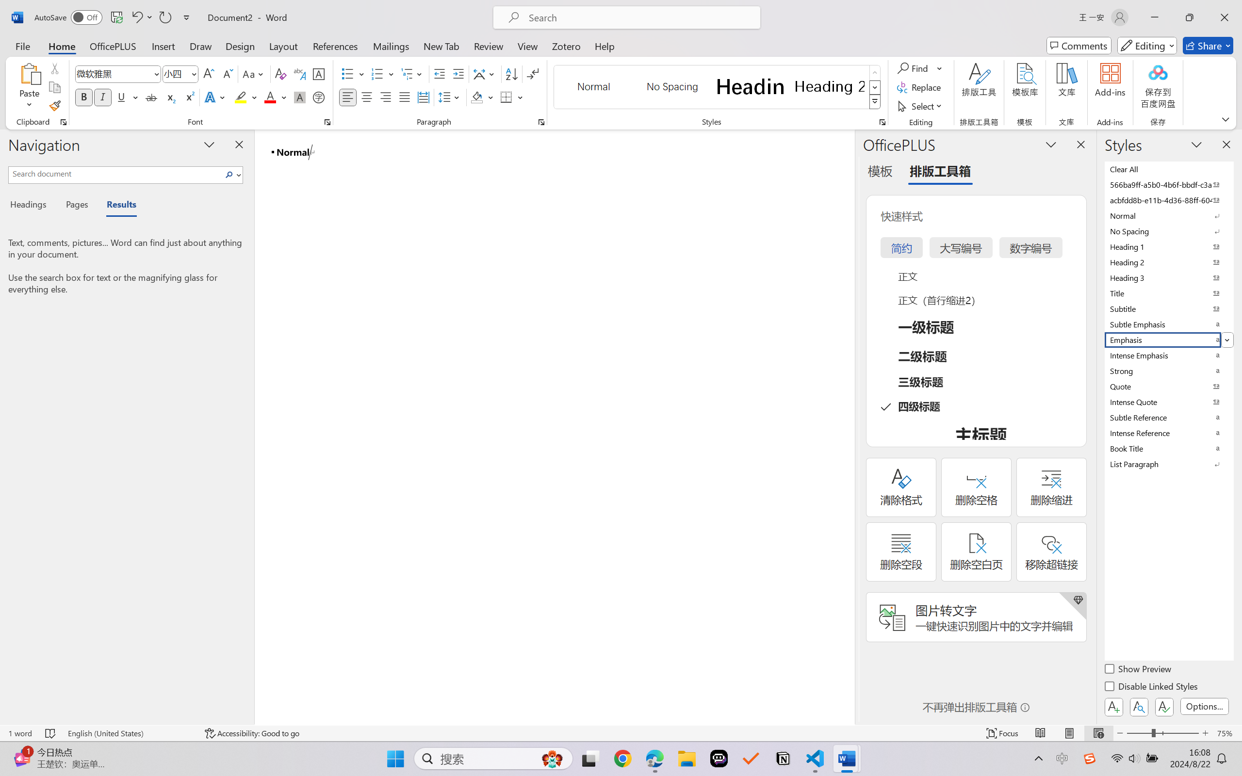  Describe the element at coordinates (142, 17) in the screenshot. I see `Undo Style` at that location.